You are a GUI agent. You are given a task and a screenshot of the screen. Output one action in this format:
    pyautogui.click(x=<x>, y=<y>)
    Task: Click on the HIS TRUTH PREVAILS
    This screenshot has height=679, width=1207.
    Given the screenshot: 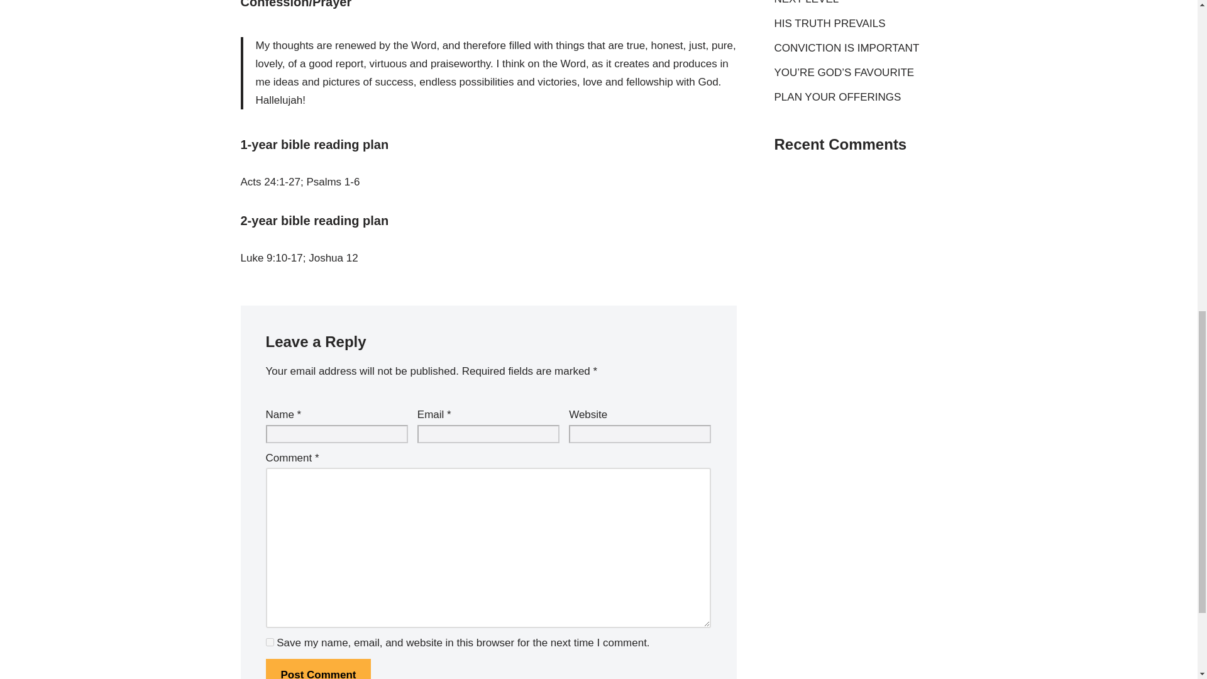 What is the action you would take?
    pyautogui.click(x=830, y=24)
    